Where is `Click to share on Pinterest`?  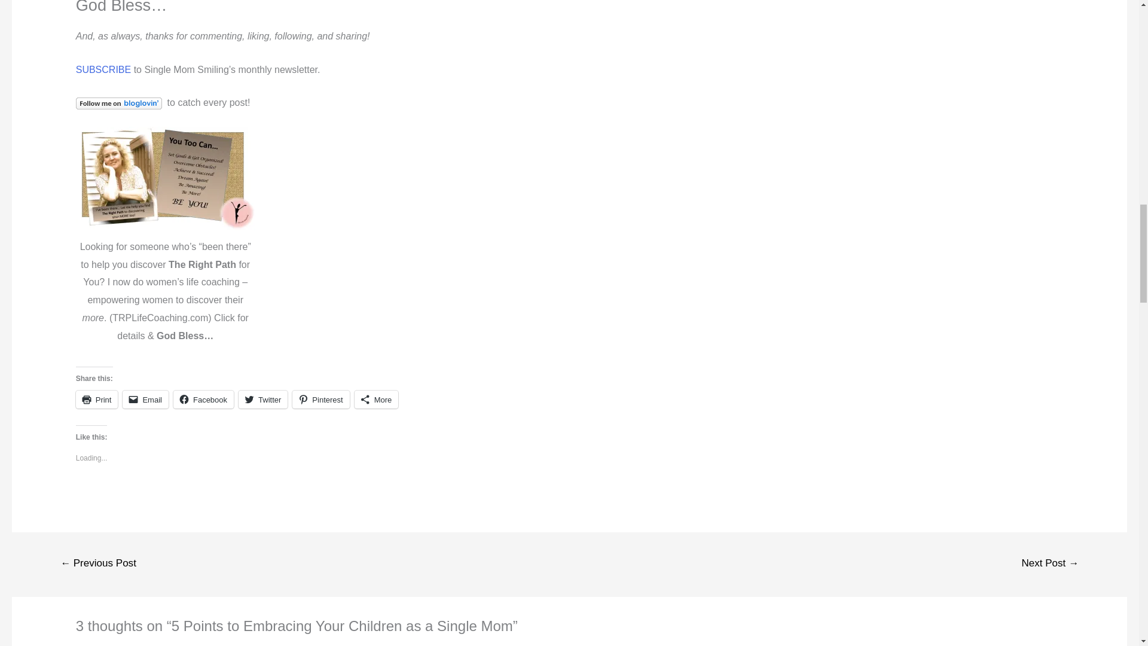 Click to share on Pinterest is located at coordinates (320, 400).